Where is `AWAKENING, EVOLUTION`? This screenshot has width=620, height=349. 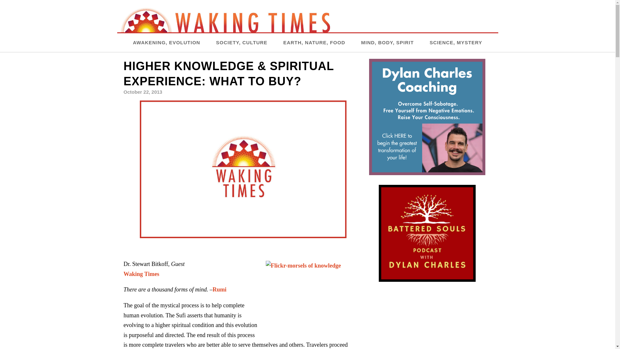 AWAKENING, EVOLUTION is located at coordinates (167, 42).